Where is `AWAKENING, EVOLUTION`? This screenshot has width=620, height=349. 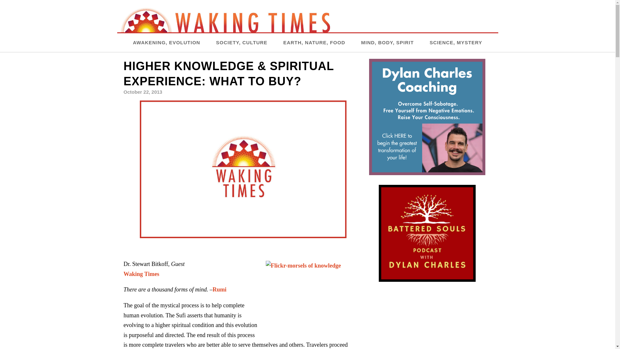 AWAKENING, EVOLUTION is located at coordinates (167, 42).